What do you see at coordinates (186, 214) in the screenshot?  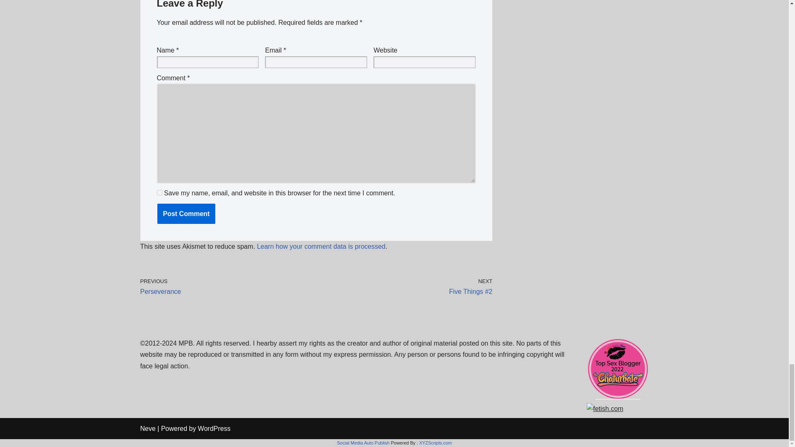 I see `Post Comment` at bounding box center [186, 214].